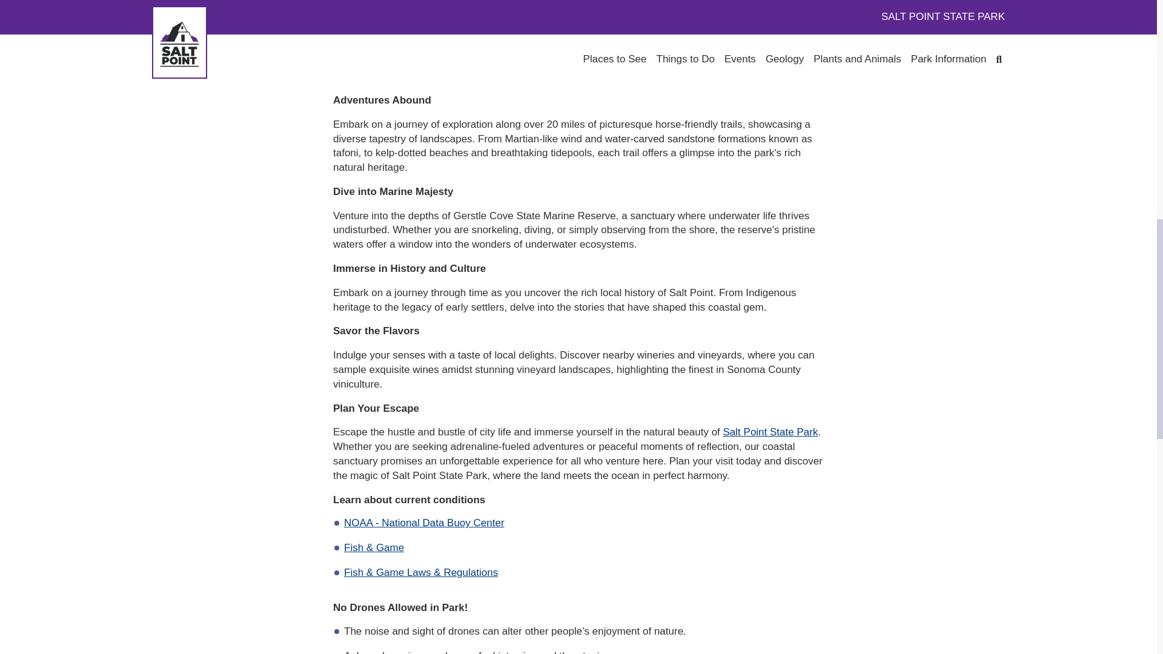  I want to click on campgrounds, so click(648, 33).